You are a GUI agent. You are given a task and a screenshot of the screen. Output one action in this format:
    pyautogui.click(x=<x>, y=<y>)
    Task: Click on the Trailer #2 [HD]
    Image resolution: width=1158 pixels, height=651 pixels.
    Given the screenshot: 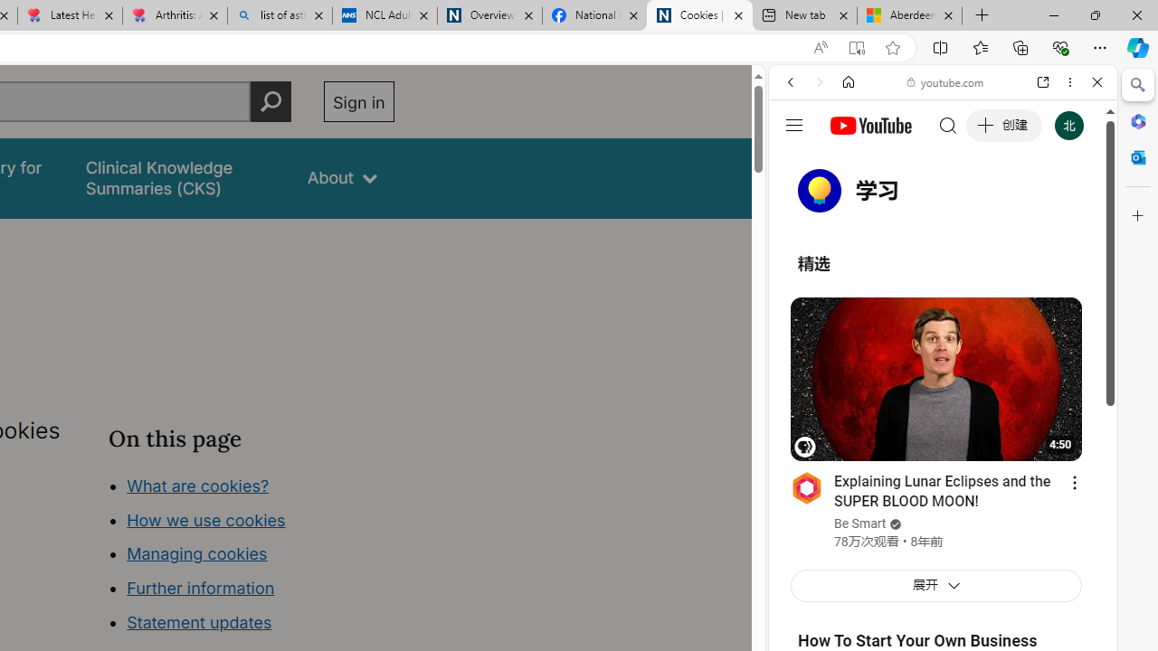 What is the action you would take?
    pyautogui.click(x=943, y=535)
    